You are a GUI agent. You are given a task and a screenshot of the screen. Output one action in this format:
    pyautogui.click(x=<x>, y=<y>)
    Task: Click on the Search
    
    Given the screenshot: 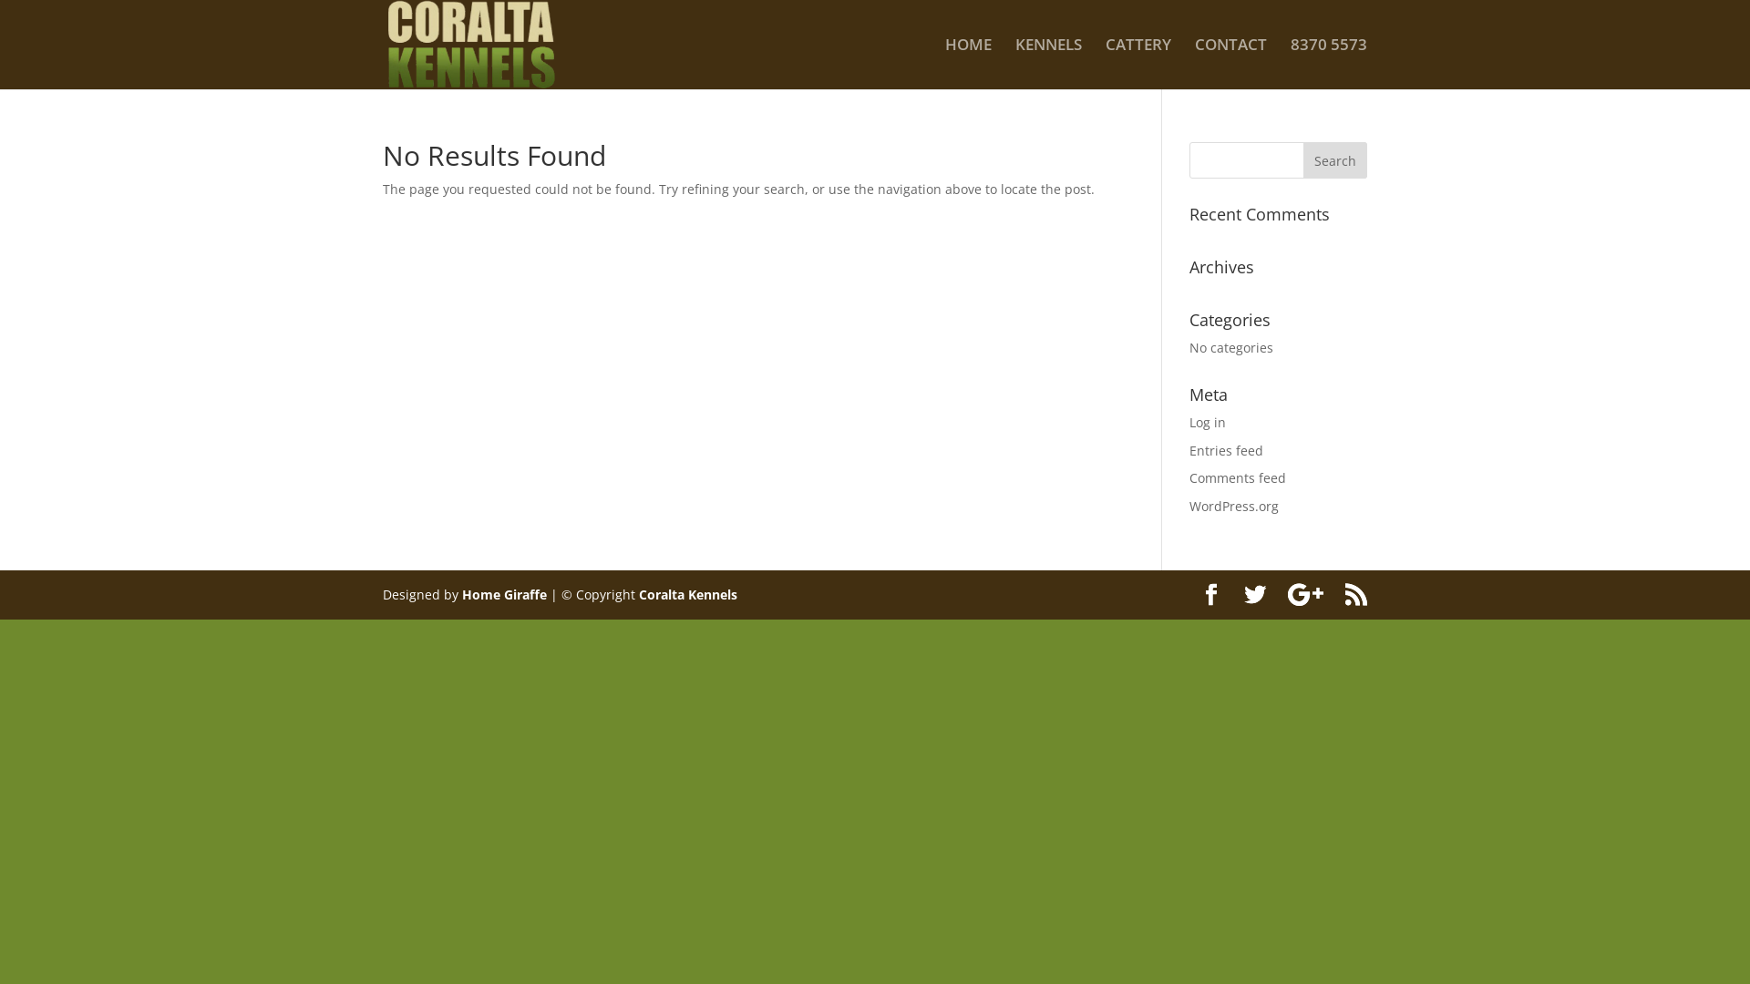 What is the action you would take?
    pyautogui.click(x=1335, y=160)
    